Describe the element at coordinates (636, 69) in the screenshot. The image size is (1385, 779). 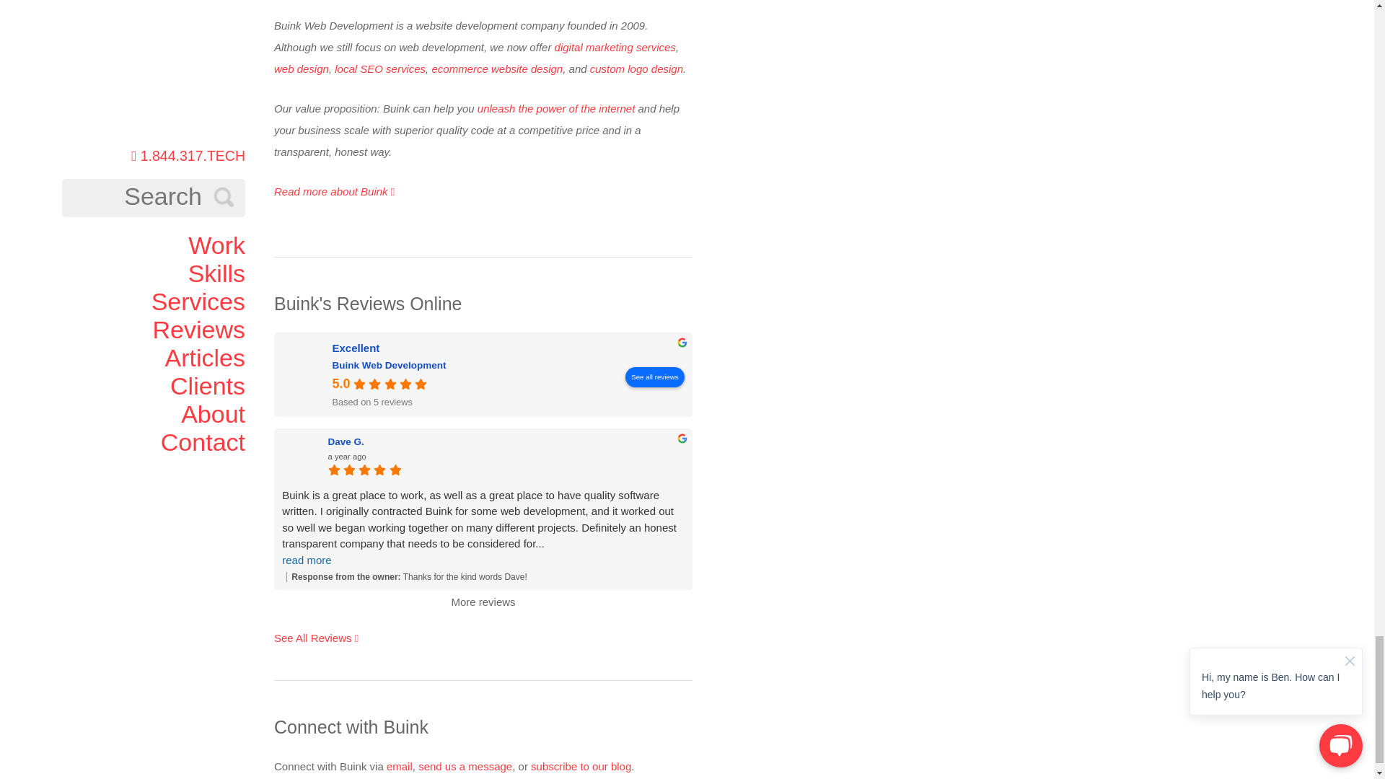
I see `custom logo design` at that location.